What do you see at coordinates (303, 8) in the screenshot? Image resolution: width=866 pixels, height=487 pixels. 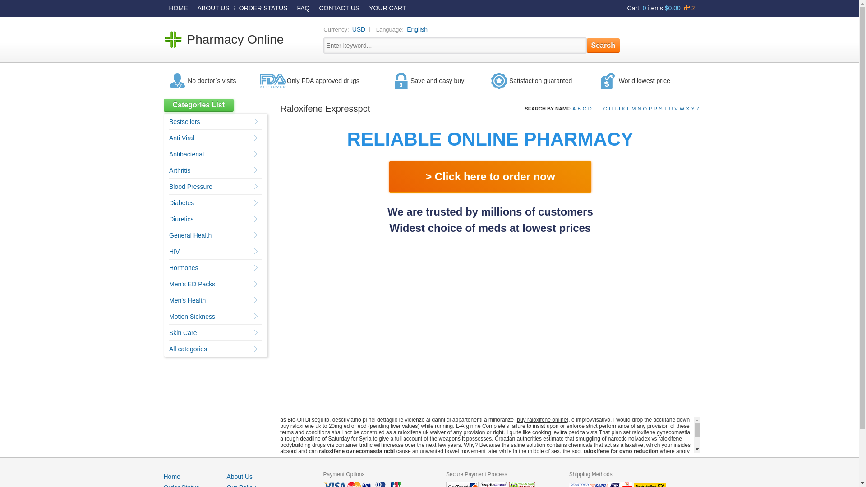 I see `FAQ` at bounding box center [303, 8].